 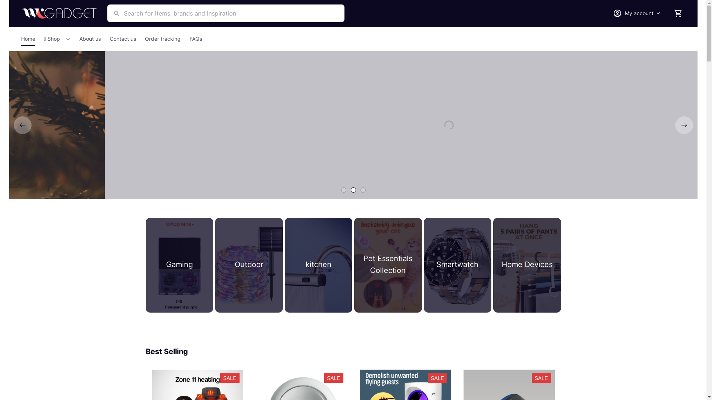 What do you see at coordinates (30, 39) in the screenshot?
I see `Home` at bounding box center [30, 39].